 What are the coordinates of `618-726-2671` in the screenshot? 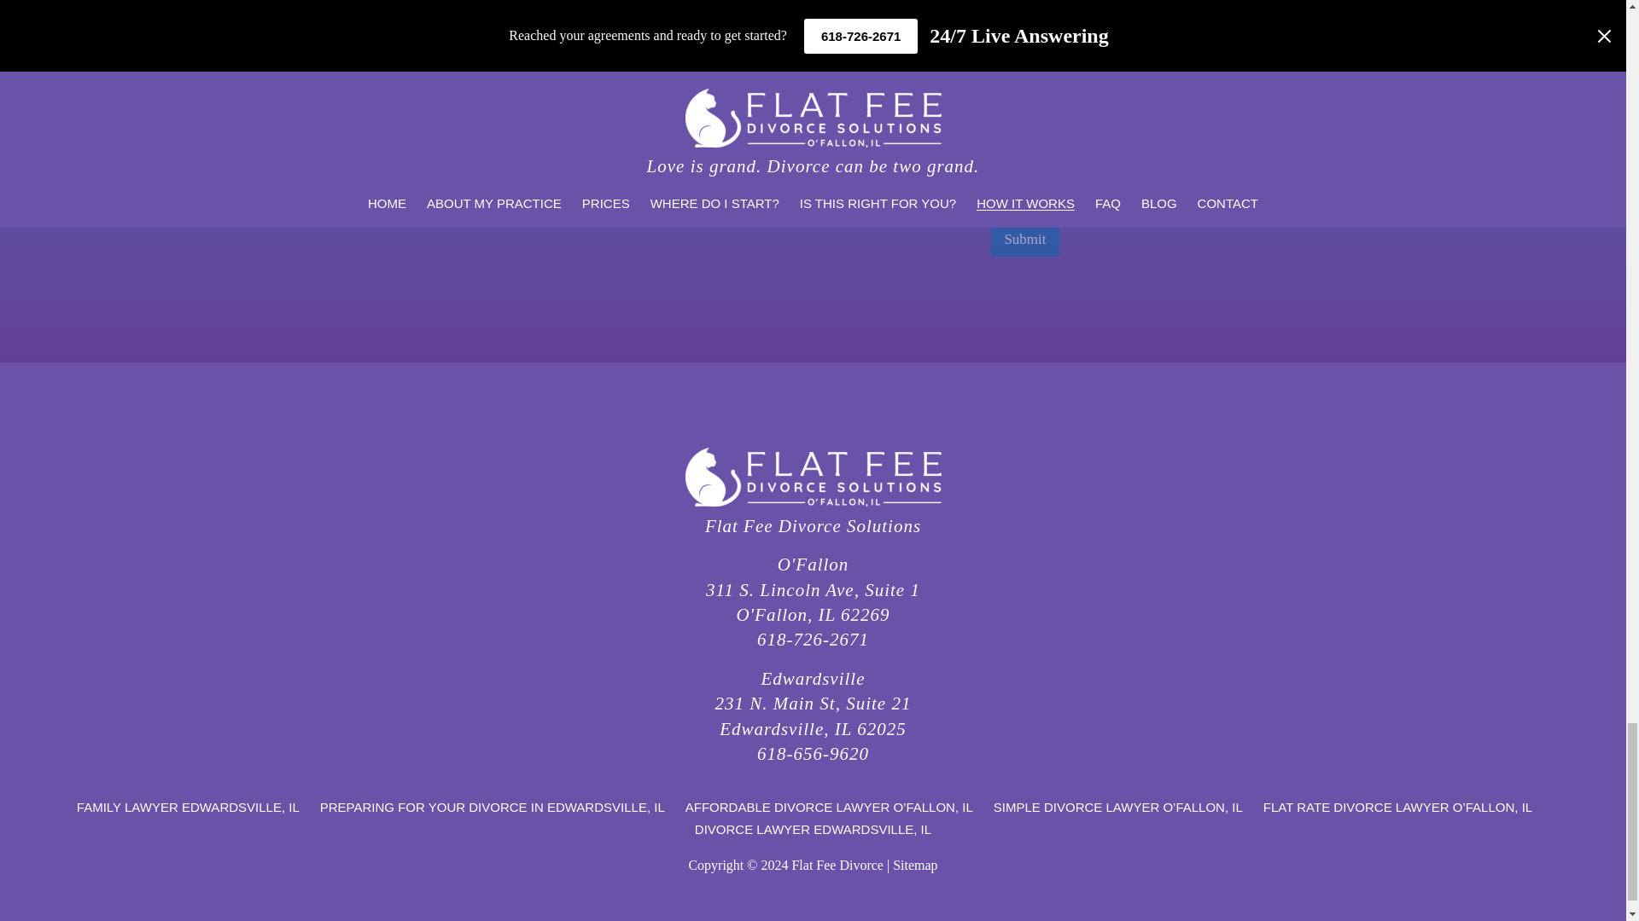 It's located at (813, 640).